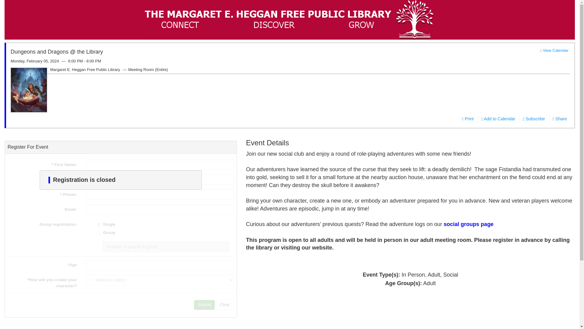  What do you see at coordinates (534, 119) in the screenshot?
I see `Subscribe` at bounding box center [534, 119].